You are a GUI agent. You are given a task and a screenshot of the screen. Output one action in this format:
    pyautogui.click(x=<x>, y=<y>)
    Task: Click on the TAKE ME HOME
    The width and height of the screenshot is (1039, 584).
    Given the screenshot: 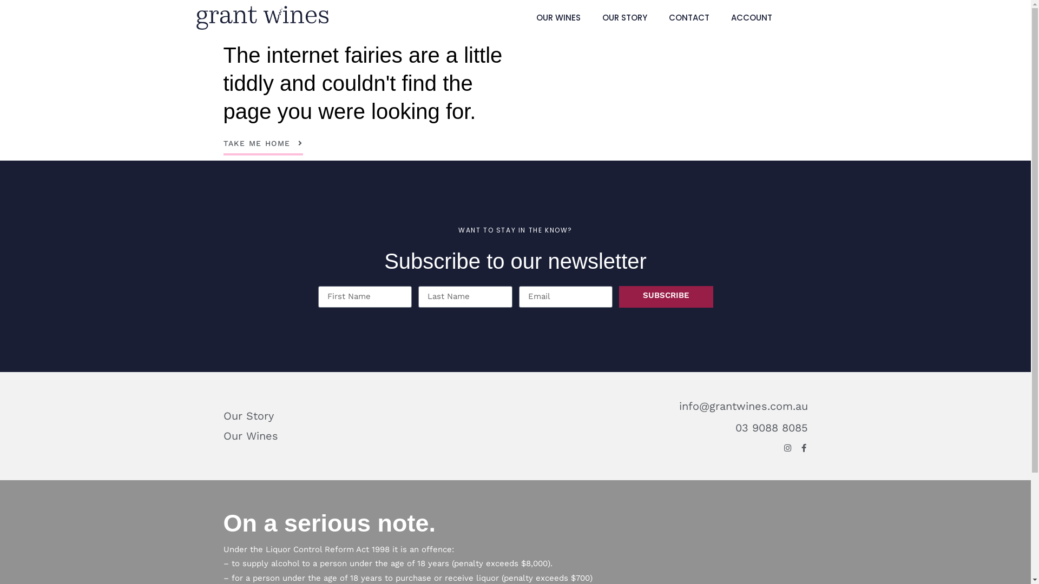 What is the action you would take?
    pyautogui.click(x=263, y=147)
    